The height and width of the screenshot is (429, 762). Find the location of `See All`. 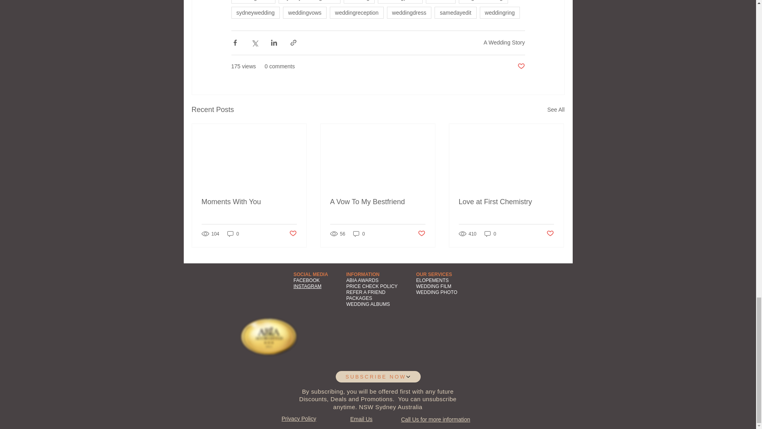

See All is located at coordinates (556, 110).